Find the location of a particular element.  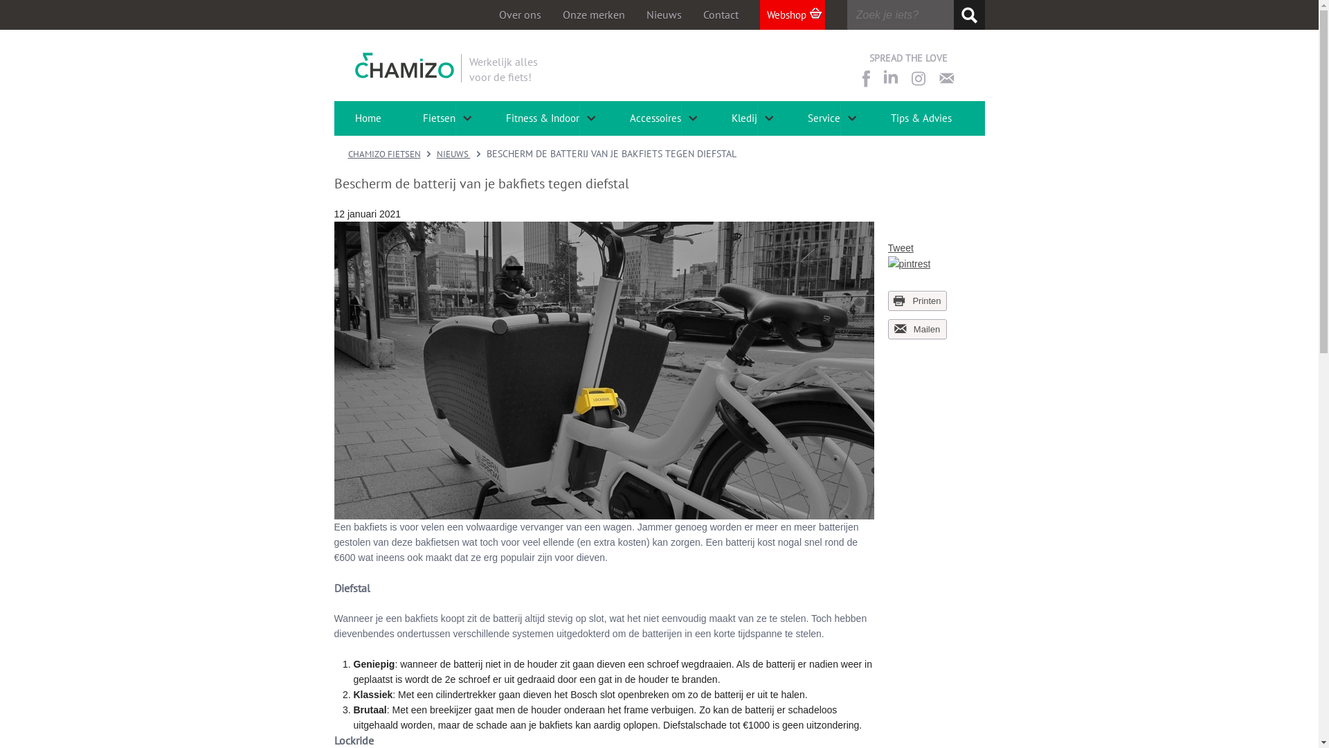

Home is located at coordinates (368, 118).